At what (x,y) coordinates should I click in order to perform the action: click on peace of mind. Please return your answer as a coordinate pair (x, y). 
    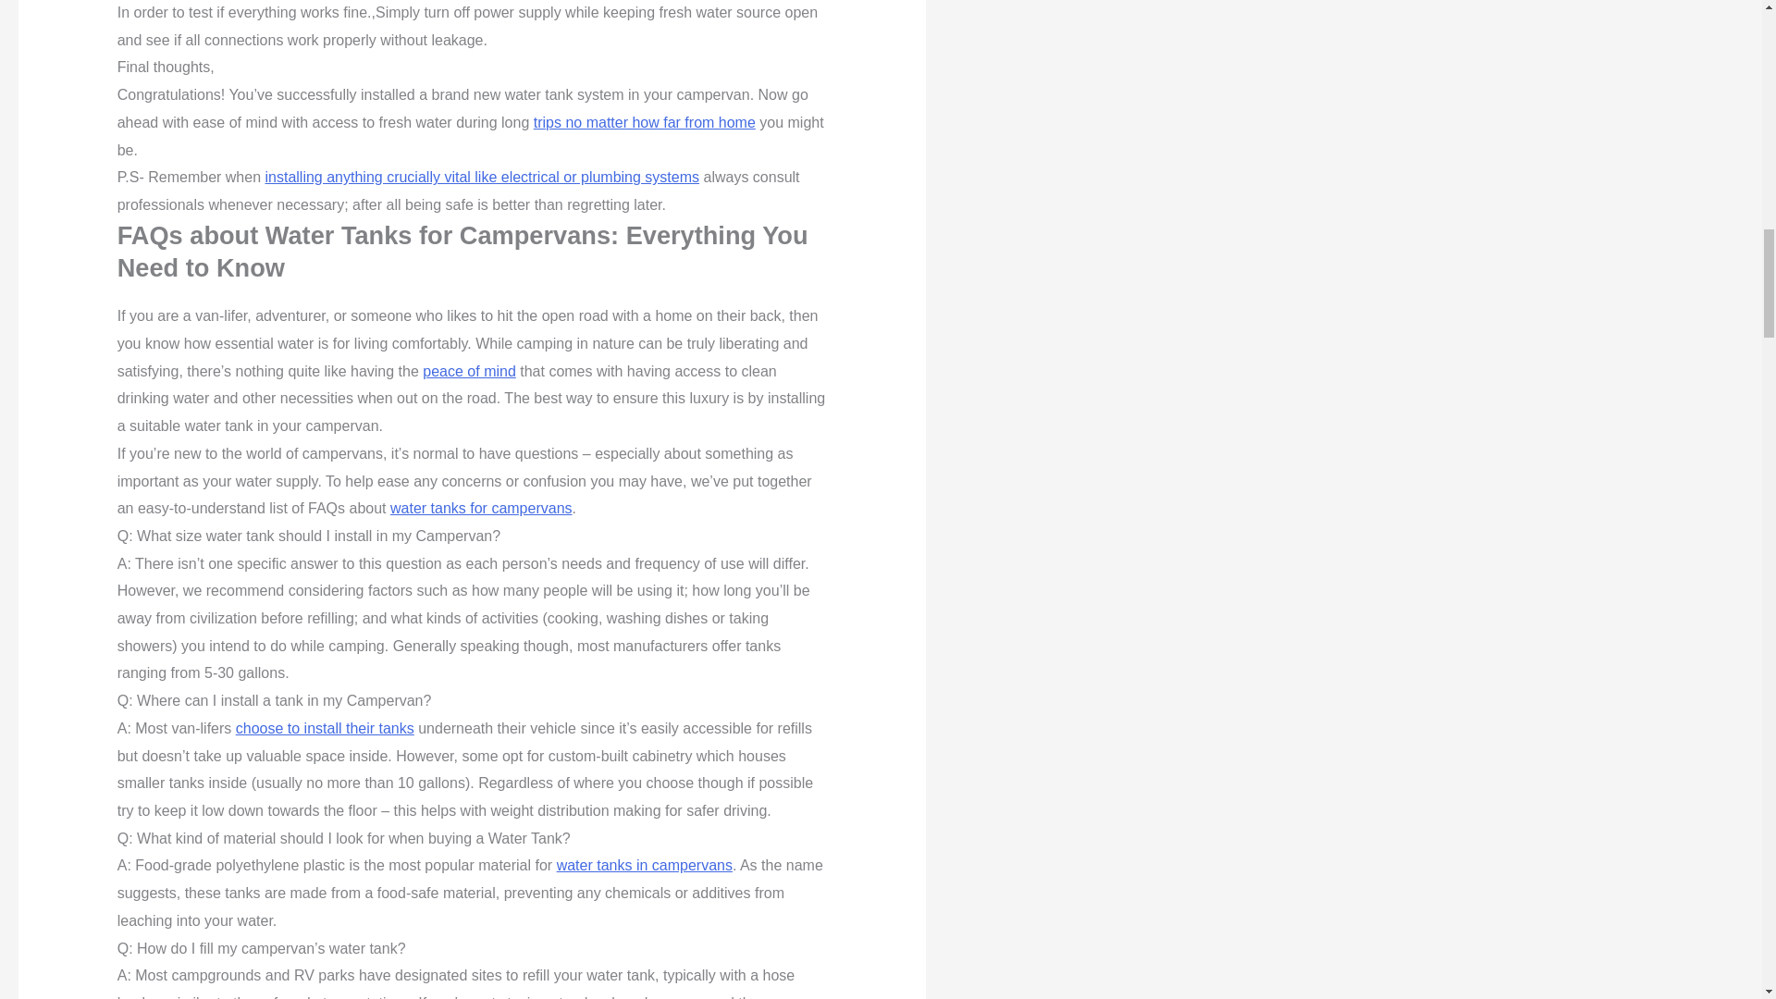
    Looking at the image, I should click on (469, 372).